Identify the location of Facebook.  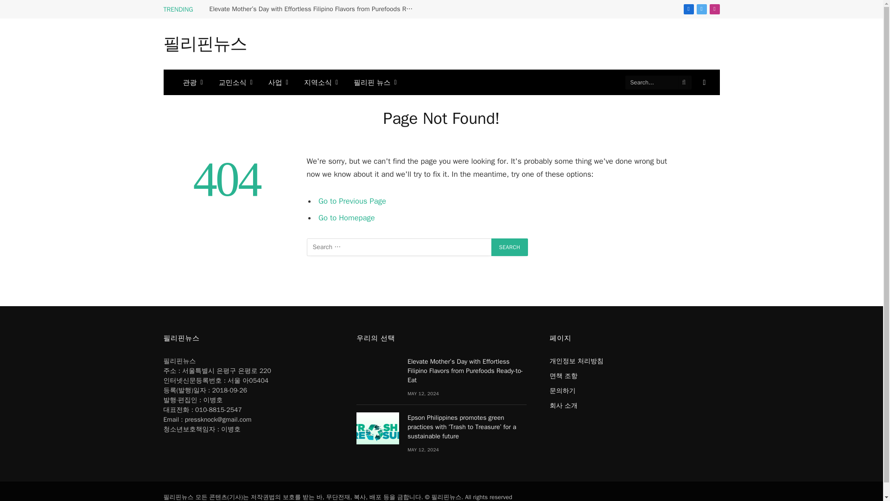
(688, 9).